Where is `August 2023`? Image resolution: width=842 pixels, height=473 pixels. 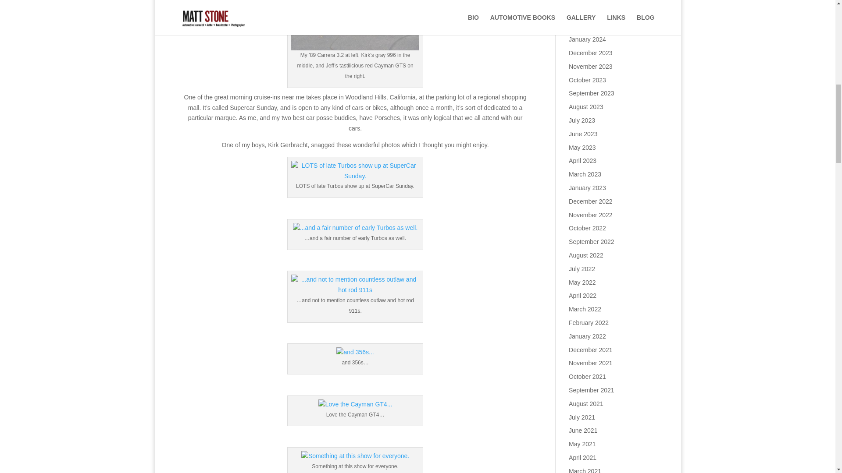 August 2023 is located at coordinates (586, 107).